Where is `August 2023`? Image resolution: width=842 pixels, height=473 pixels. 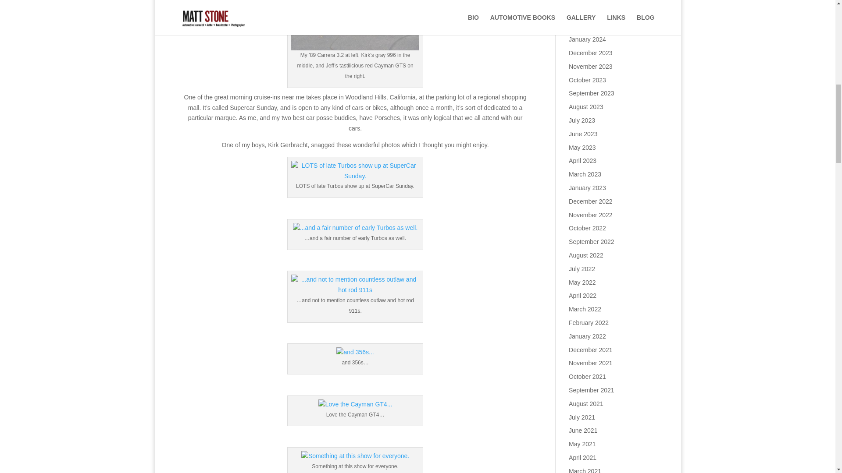 August 2023 is located at coordinates (586, 107).